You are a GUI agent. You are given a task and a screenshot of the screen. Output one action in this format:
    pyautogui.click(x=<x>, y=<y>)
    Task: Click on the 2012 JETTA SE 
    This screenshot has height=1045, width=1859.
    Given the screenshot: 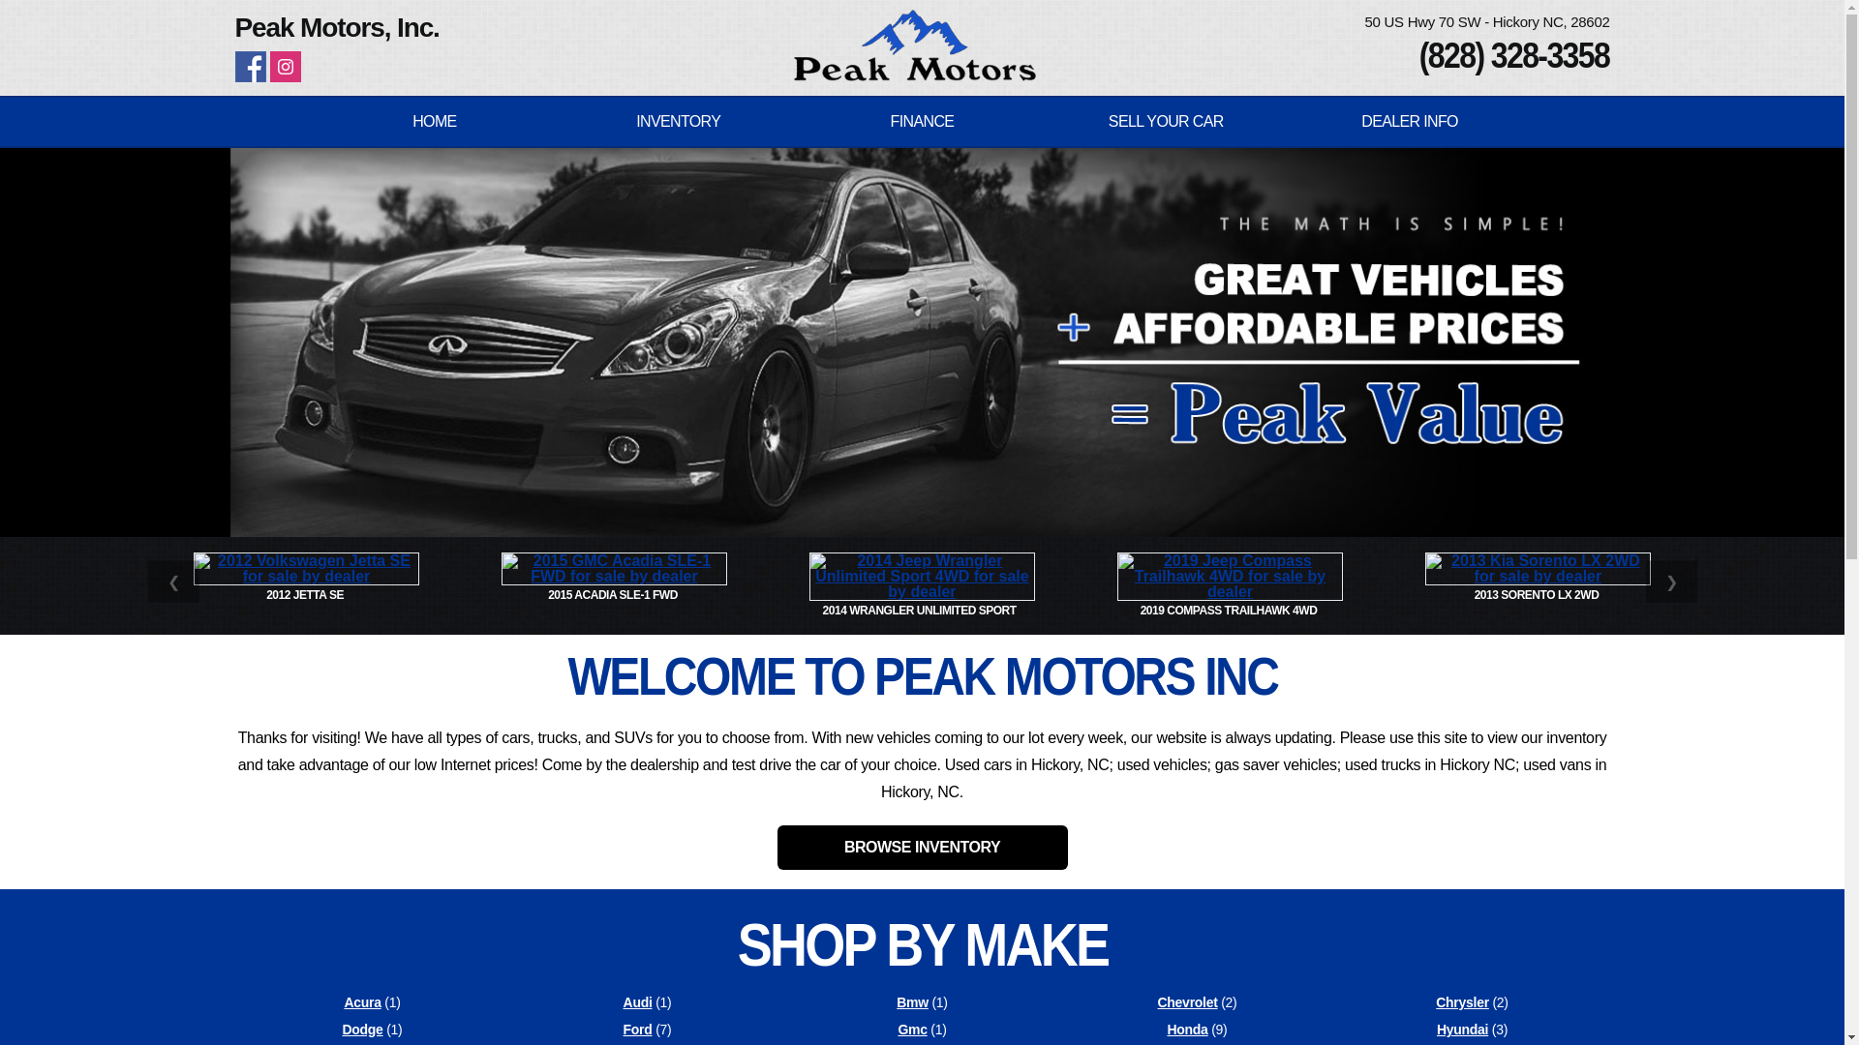 What is the action you would take?
    pyautogui.click(x=306, y=595)
    